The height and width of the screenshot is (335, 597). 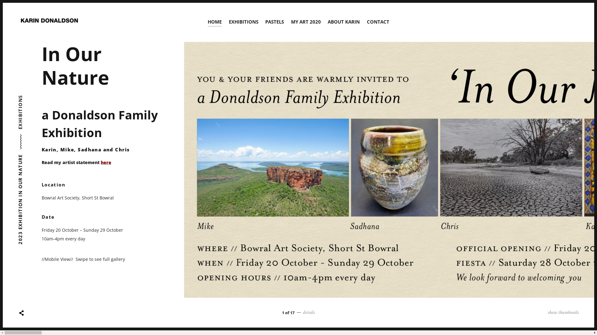 What do you see at coordinates (306, 22) in the screenshot?
I see `MY ART 2020` at bounding box center [306, 22].